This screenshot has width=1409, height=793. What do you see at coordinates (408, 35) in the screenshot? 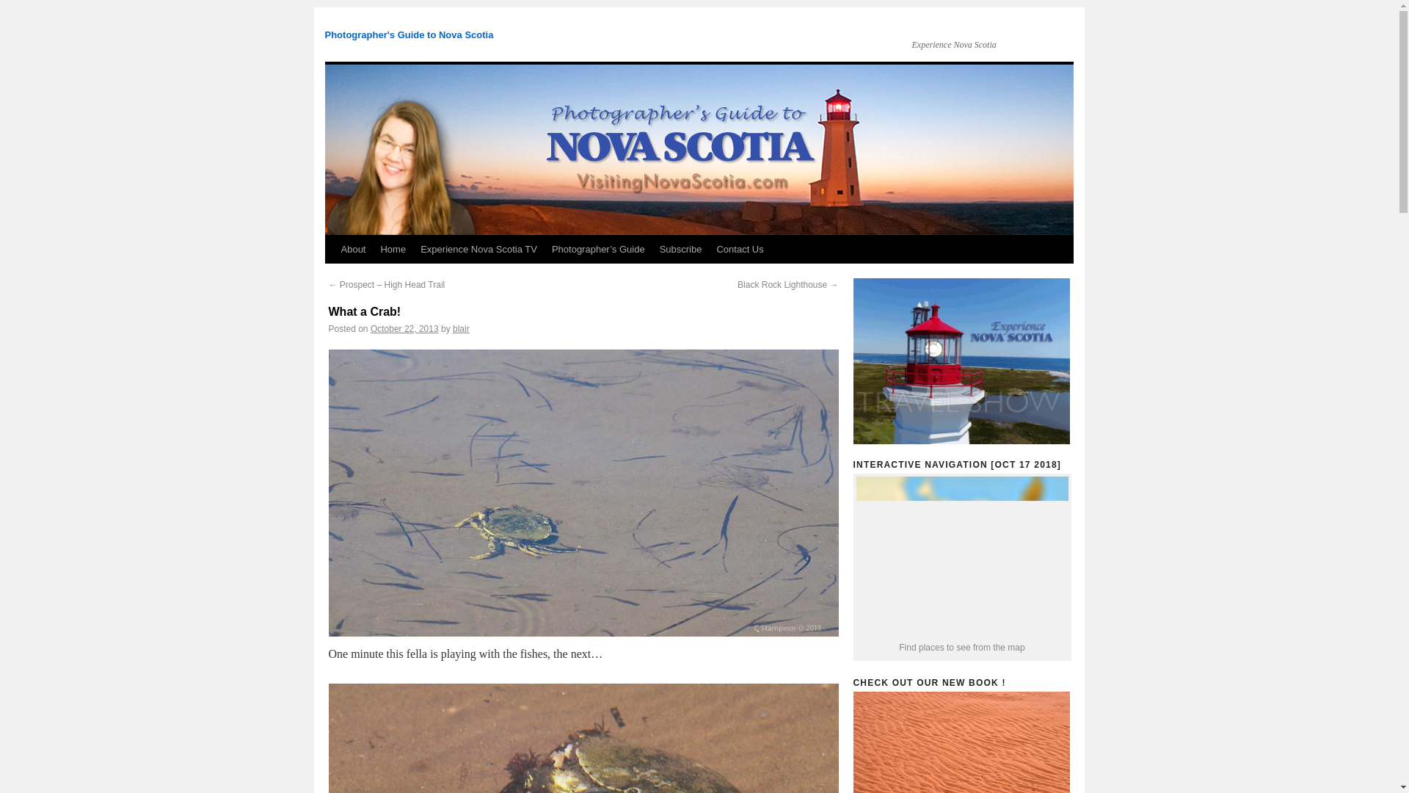
I see `Photographer's Guide to Nova Scotia` at bounding box center [408, 35].